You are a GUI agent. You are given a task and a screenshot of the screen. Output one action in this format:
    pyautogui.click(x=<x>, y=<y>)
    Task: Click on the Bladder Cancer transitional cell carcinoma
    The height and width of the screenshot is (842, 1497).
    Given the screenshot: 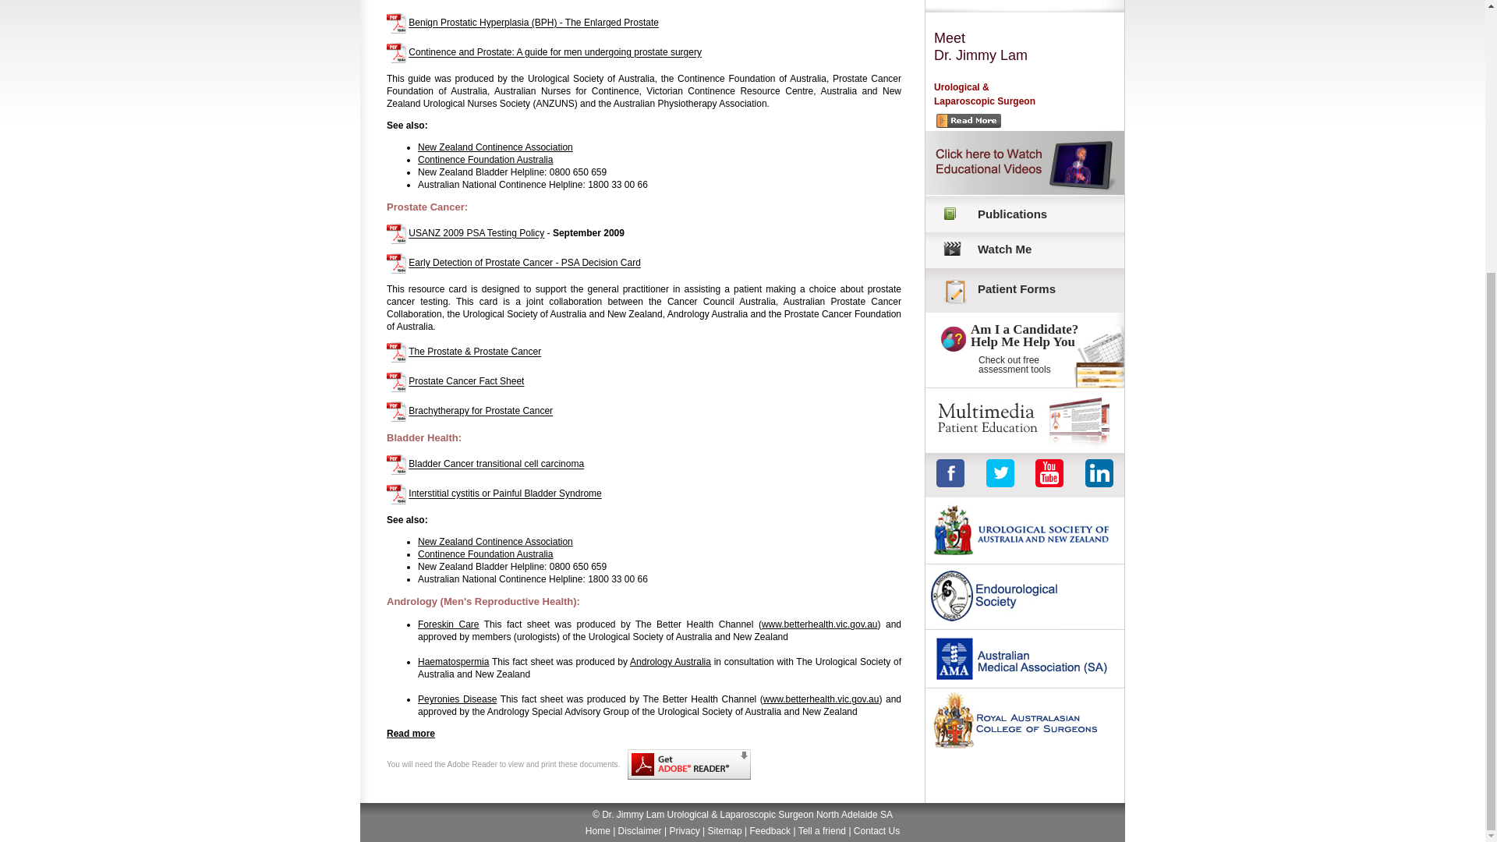 What is the action you would take?
    pyautogui.click(x=496, y=464)
    